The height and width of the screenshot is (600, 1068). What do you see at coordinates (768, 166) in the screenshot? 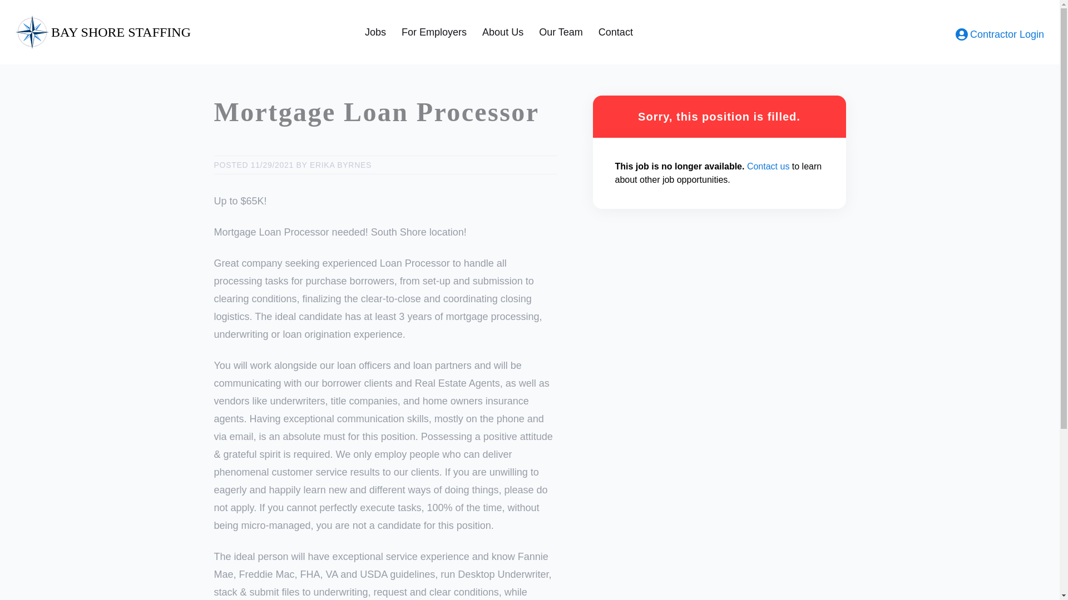
I see `Contact us` at bounding box center [768, 166].